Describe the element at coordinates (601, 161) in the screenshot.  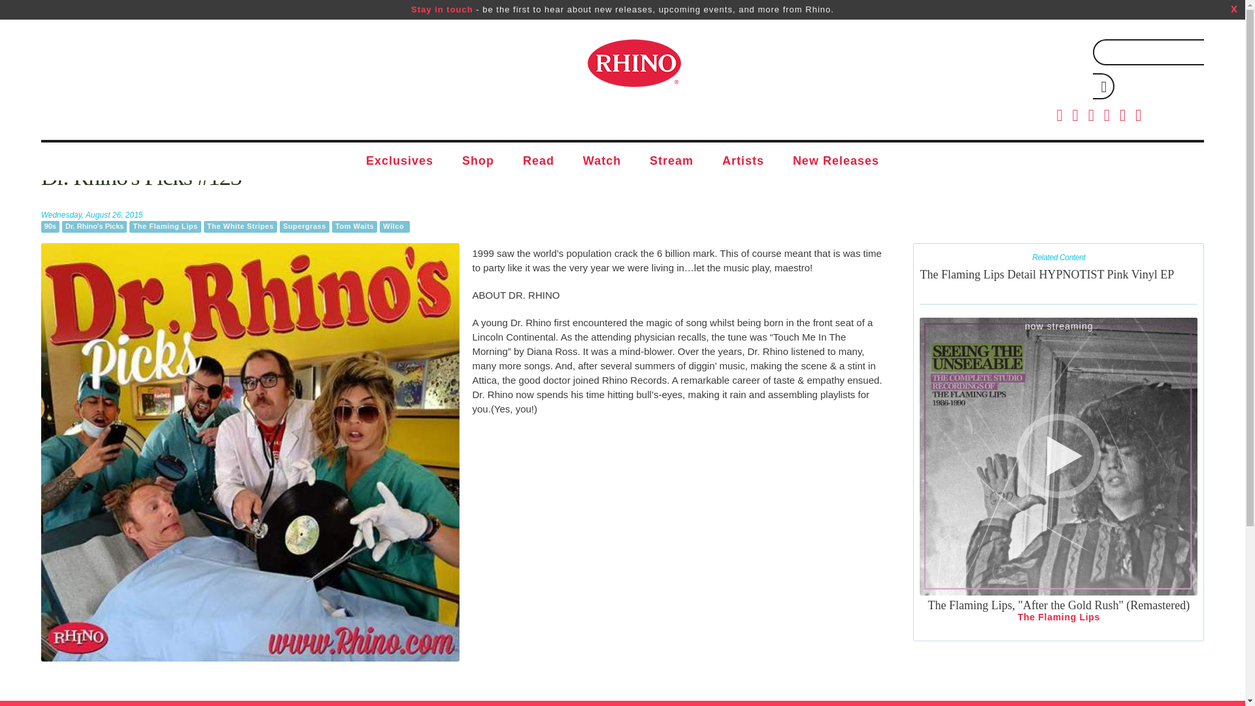
I see `Watch` at that location.